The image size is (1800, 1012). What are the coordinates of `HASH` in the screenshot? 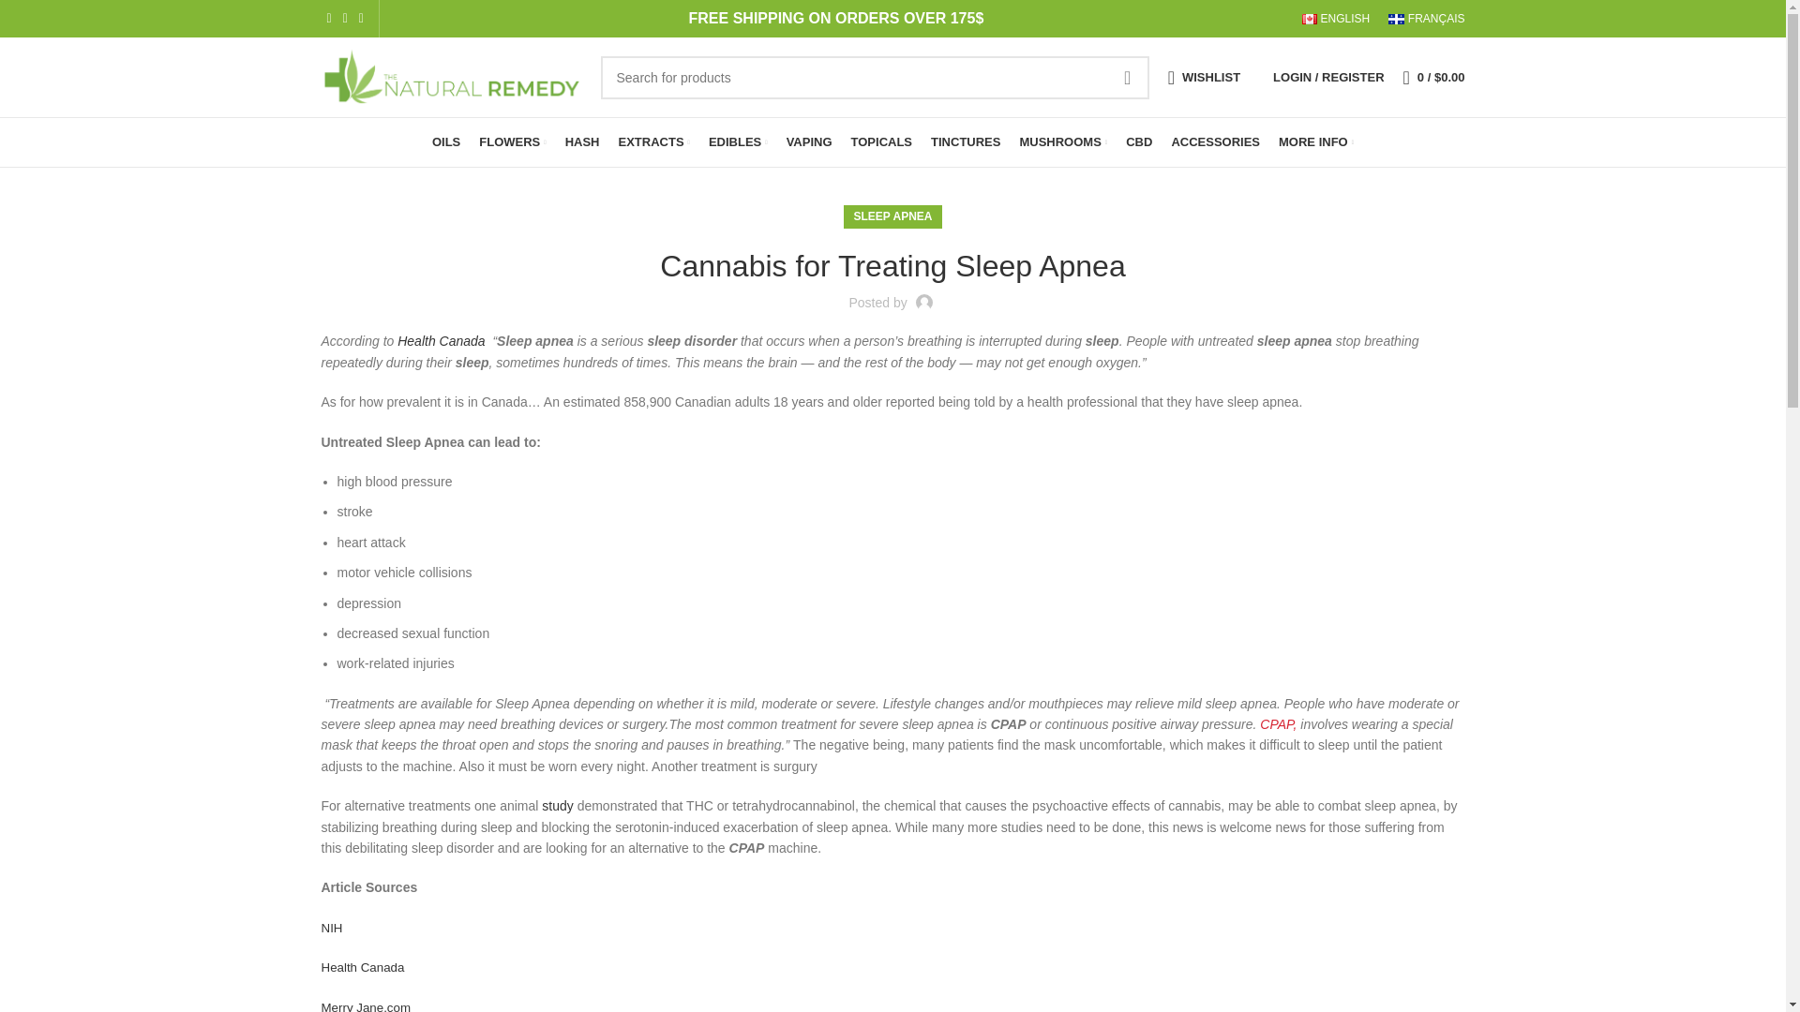 It's located at (581, 141).